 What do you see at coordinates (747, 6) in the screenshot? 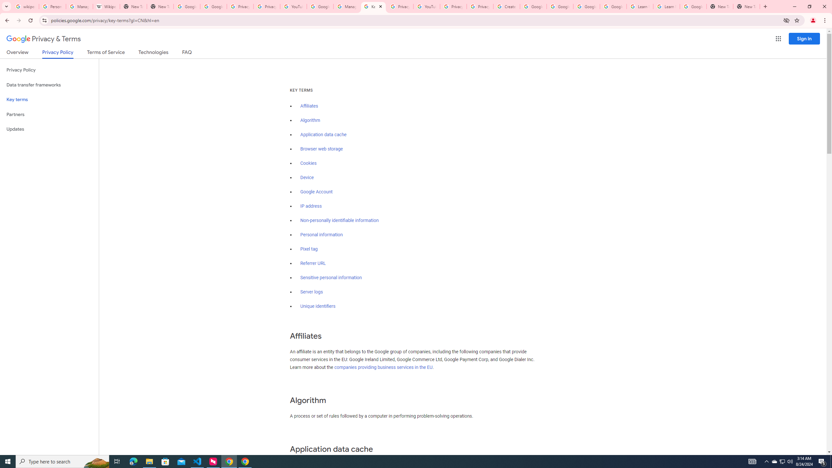
I see `New Tab` at bounding box center [747, 6].